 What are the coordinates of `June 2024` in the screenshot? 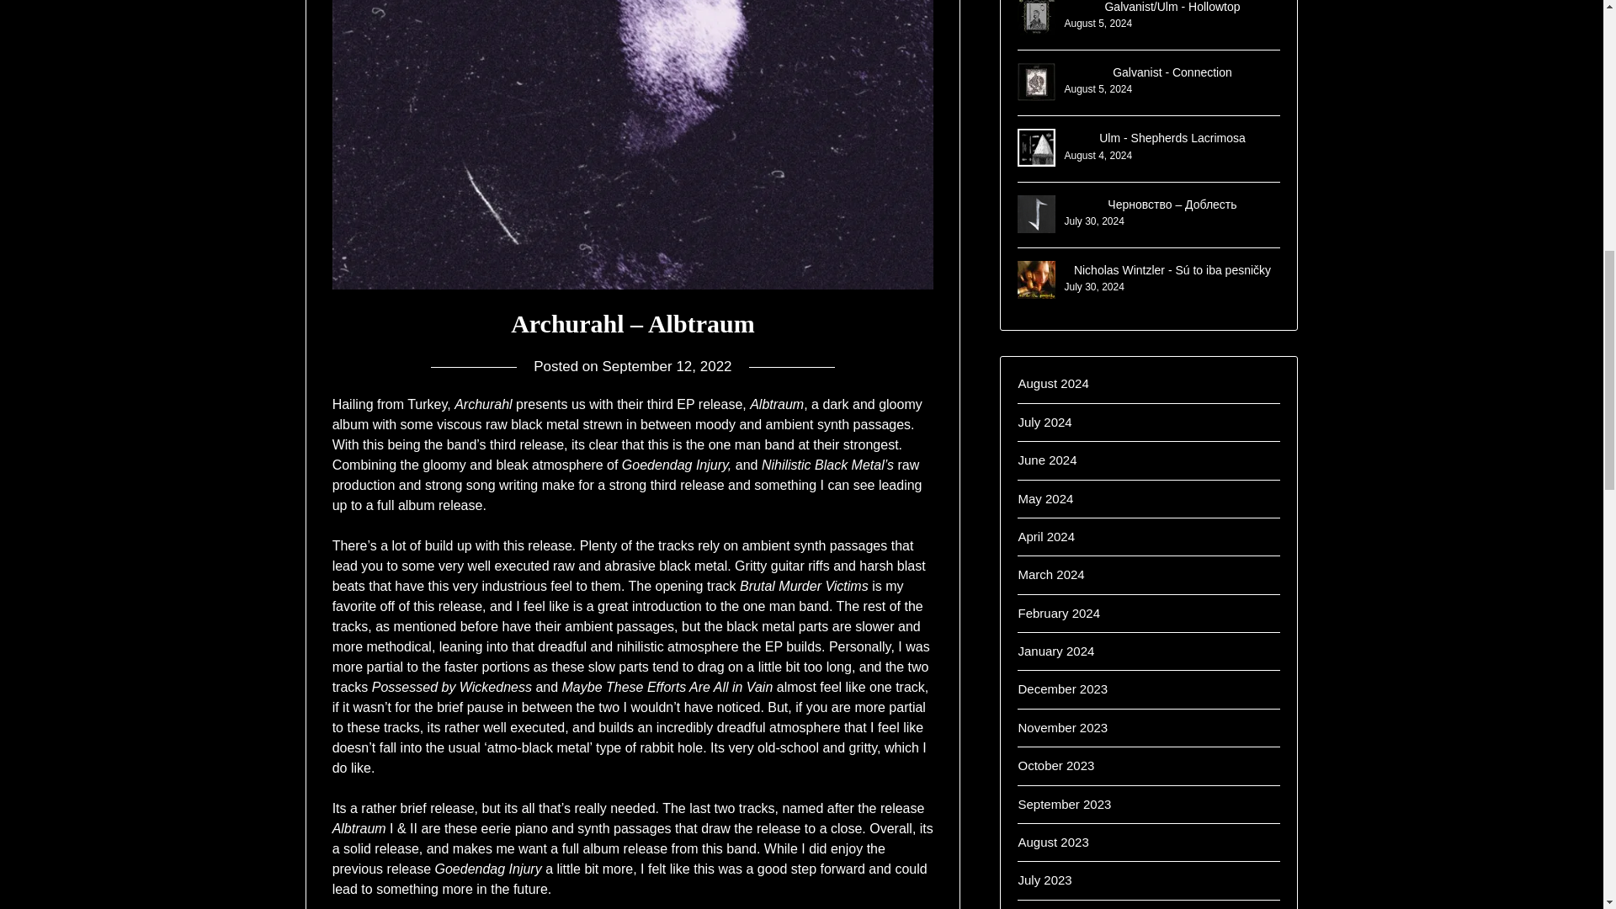 It's located at (1047, 460).